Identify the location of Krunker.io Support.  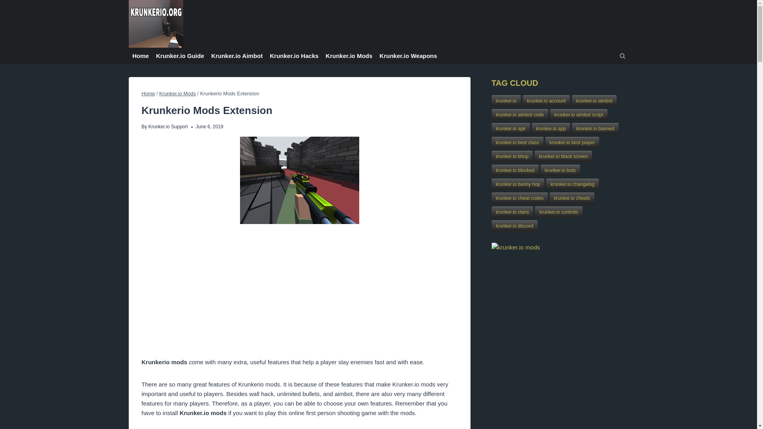
(168, 127).